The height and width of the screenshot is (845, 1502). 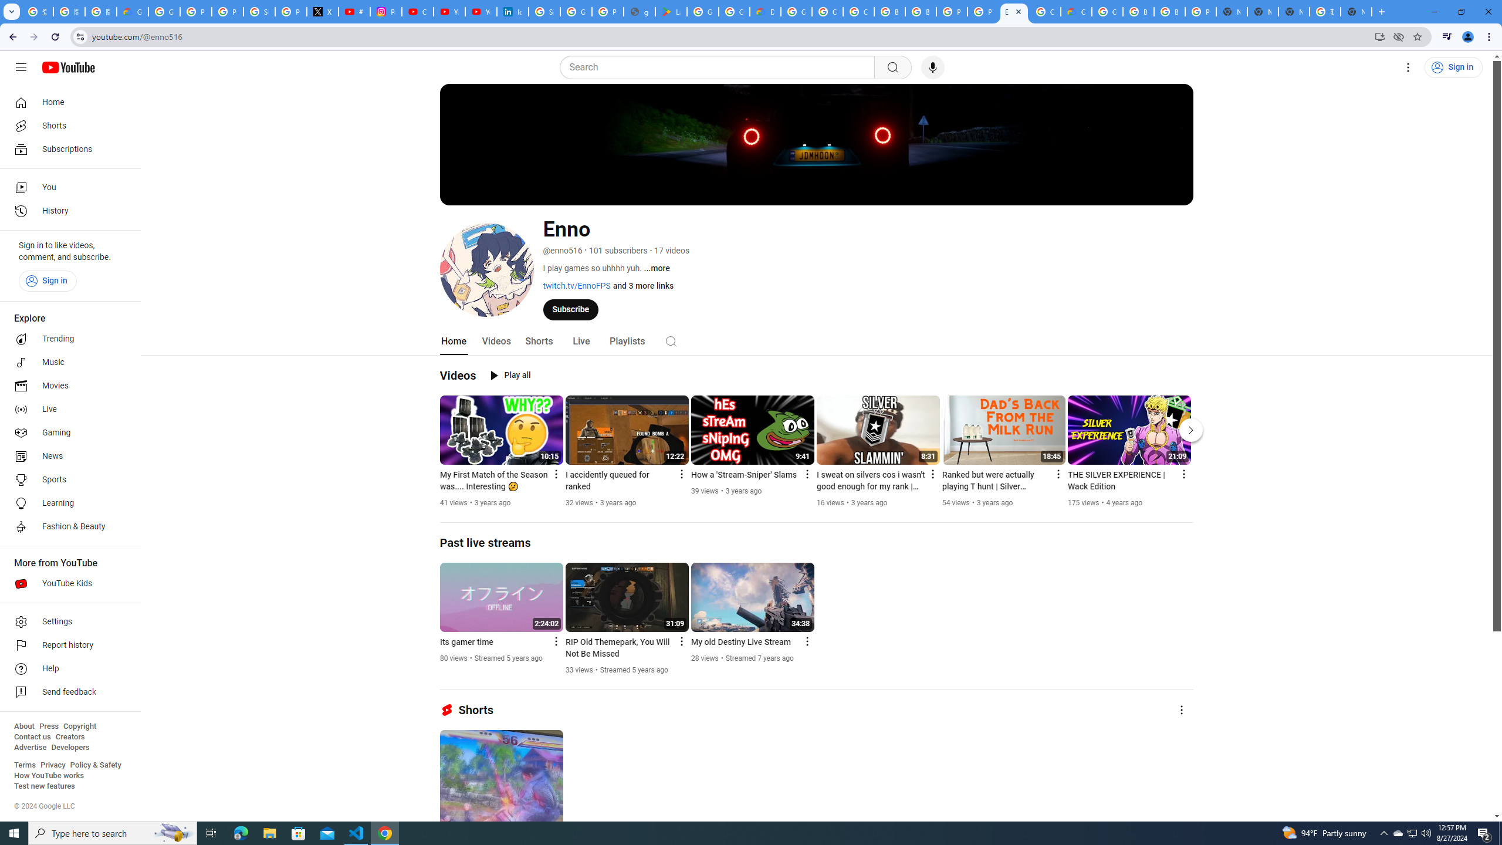 What do you see at coordinates (323, 12) in the screenshot?
I see `X` at bounding box center [323, 12].